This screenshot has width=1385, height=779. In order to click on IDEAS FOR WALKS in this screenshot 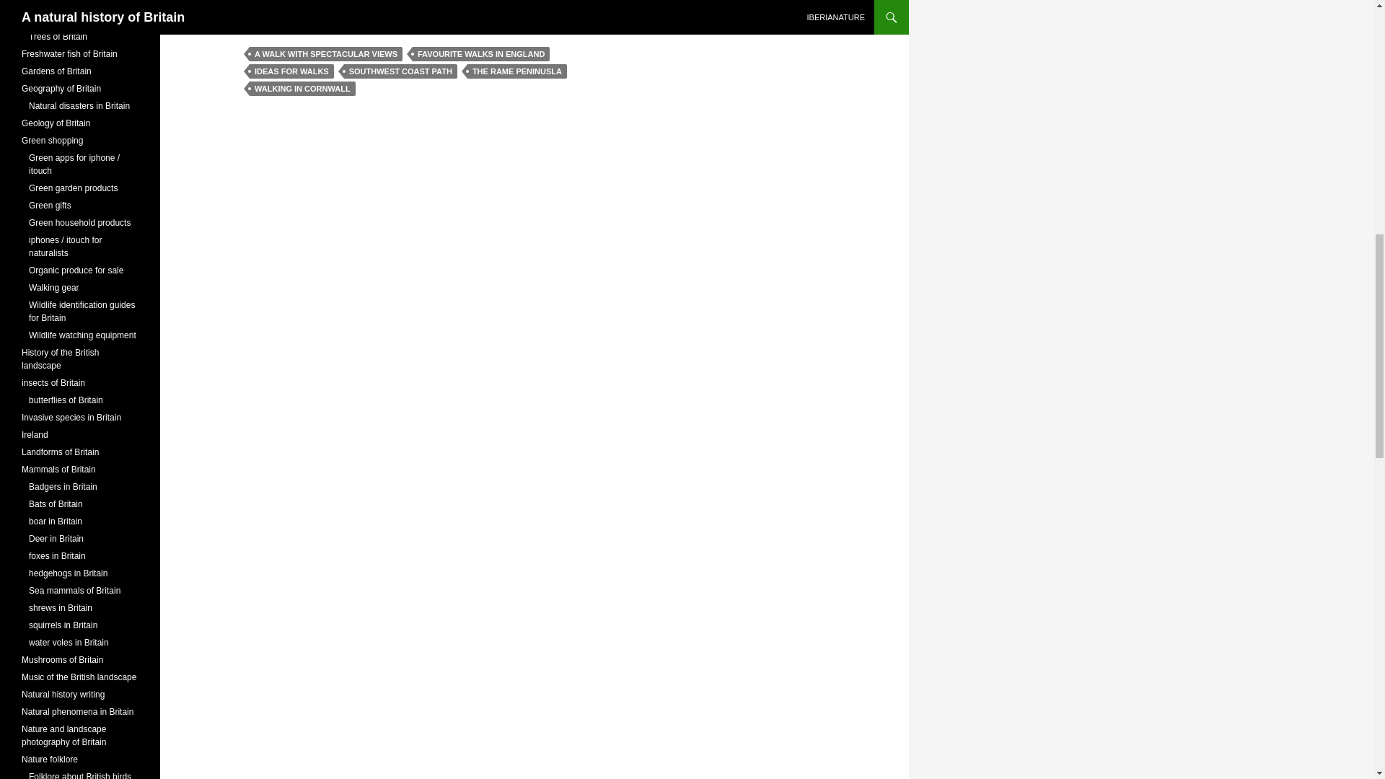, I will do `click(291, 71)`.